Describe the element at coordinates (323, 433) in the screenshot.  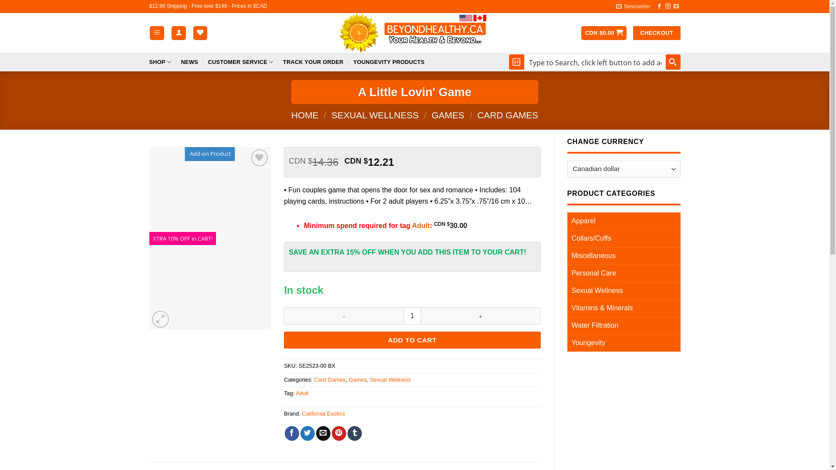
I see `Email to a Friend` at that location.